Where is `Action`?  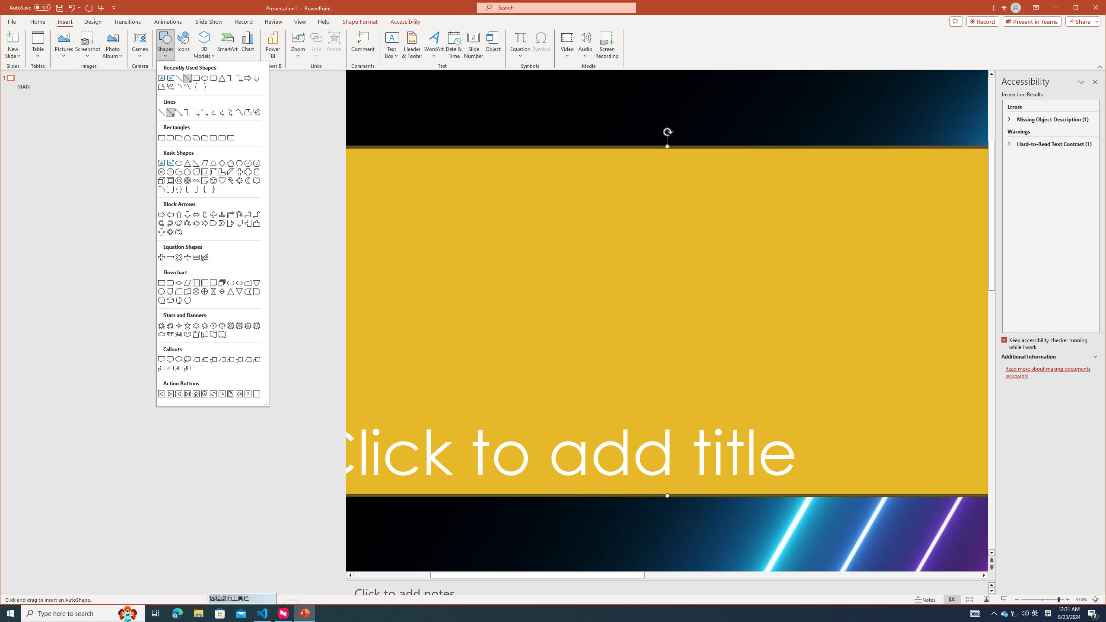 Action is located at coordinates (334, 45).